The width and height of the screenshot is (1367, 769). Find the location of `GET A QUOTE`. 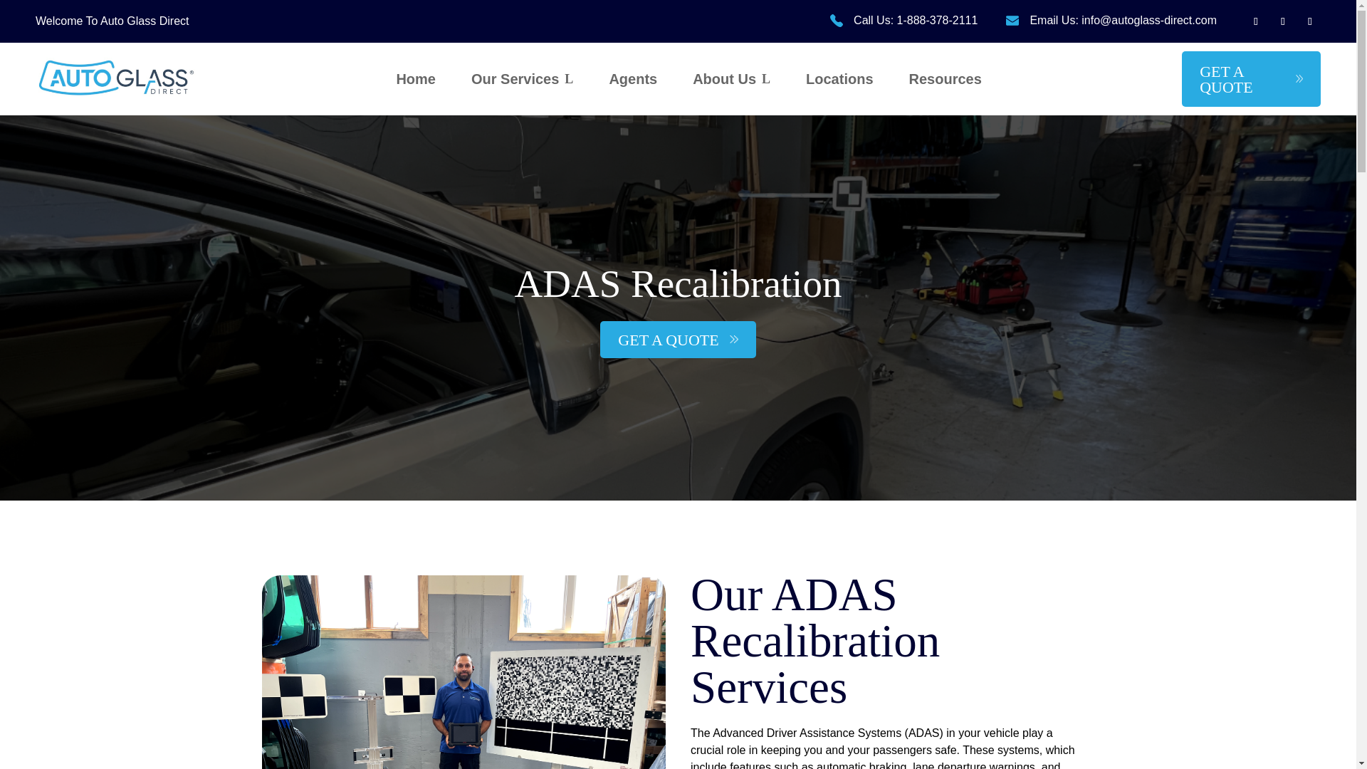

GET A QUOTE is located at coordinates (1251, 79).